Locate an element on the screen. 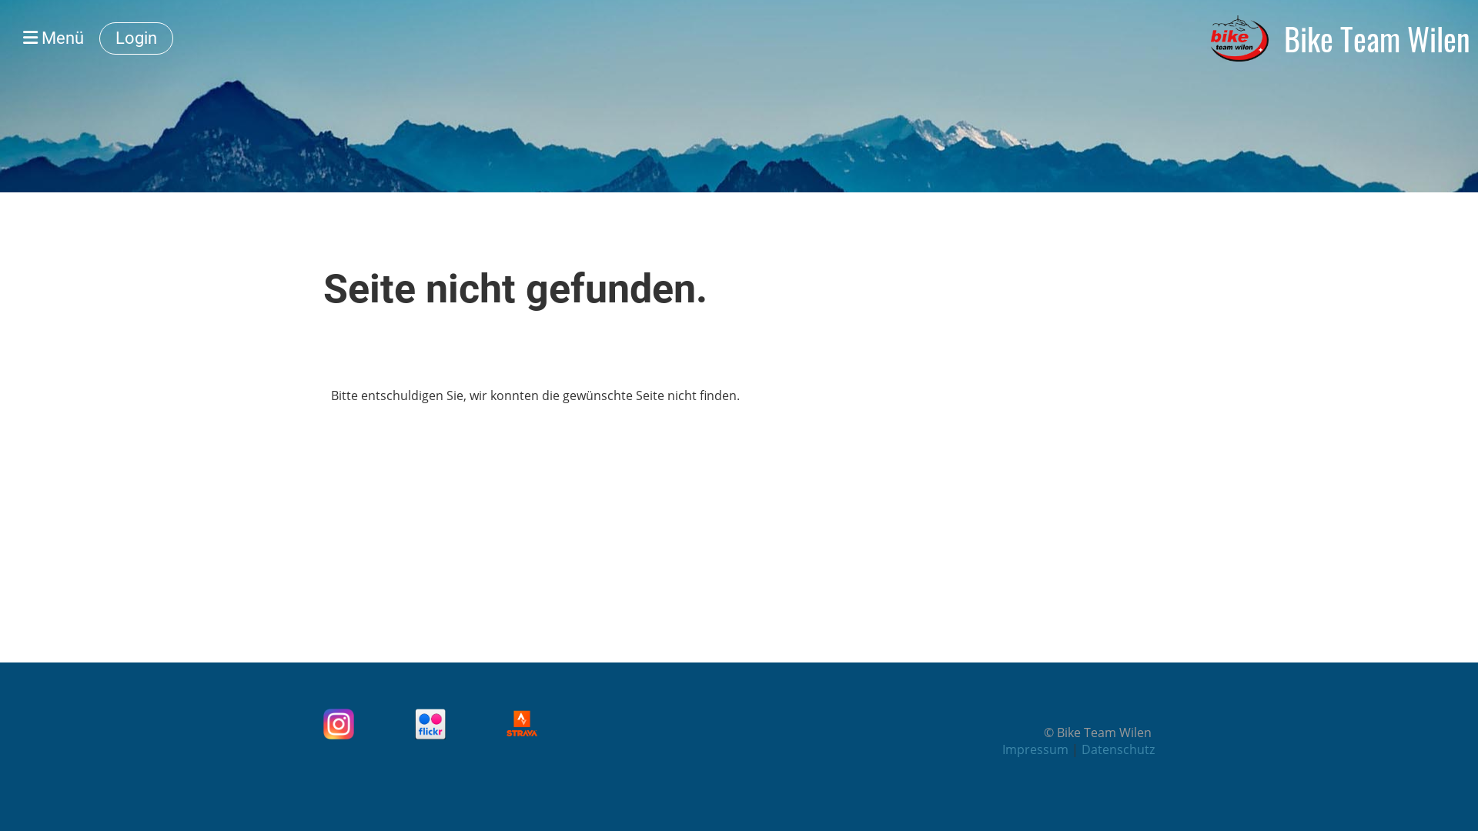 The height and width of the screenshot is (831, 1478). Bike Team Wilen is located at coordinates (1377, 38).